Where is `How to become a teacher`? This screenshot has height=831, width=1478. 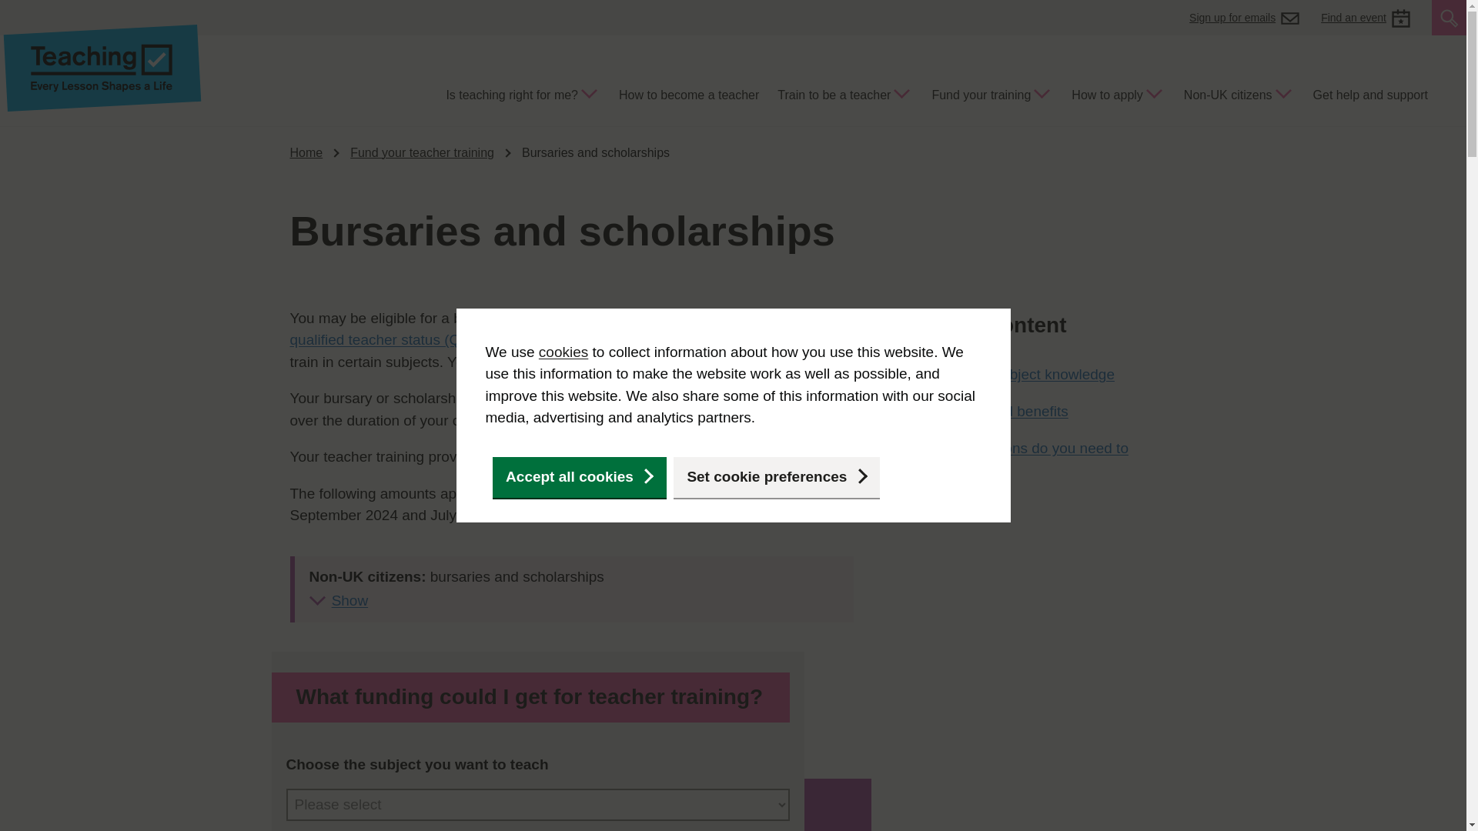 How to become a teacher is located at coordinates (688, 97).